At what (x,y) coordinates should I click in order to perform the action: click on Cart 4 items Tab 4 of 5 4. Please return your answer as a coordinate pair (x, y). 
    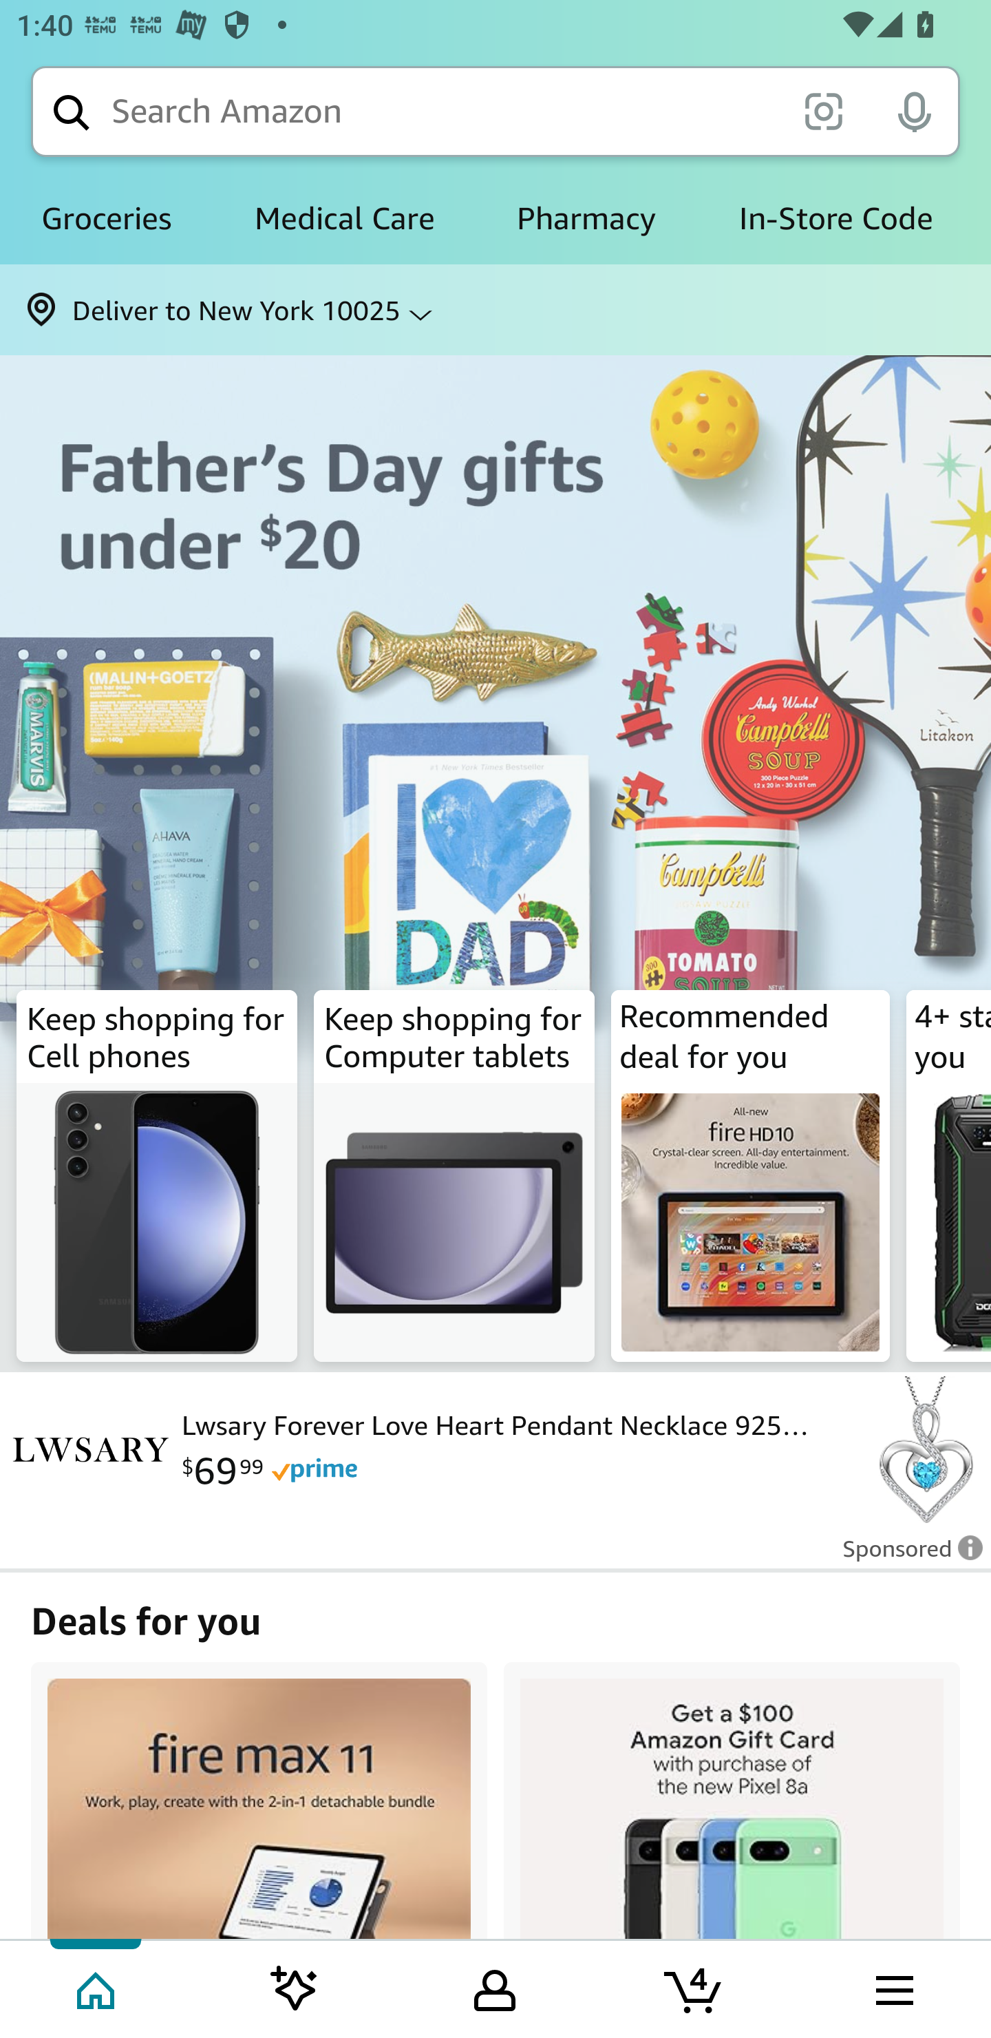
    Looking at the image, I should click on (694, 1988).